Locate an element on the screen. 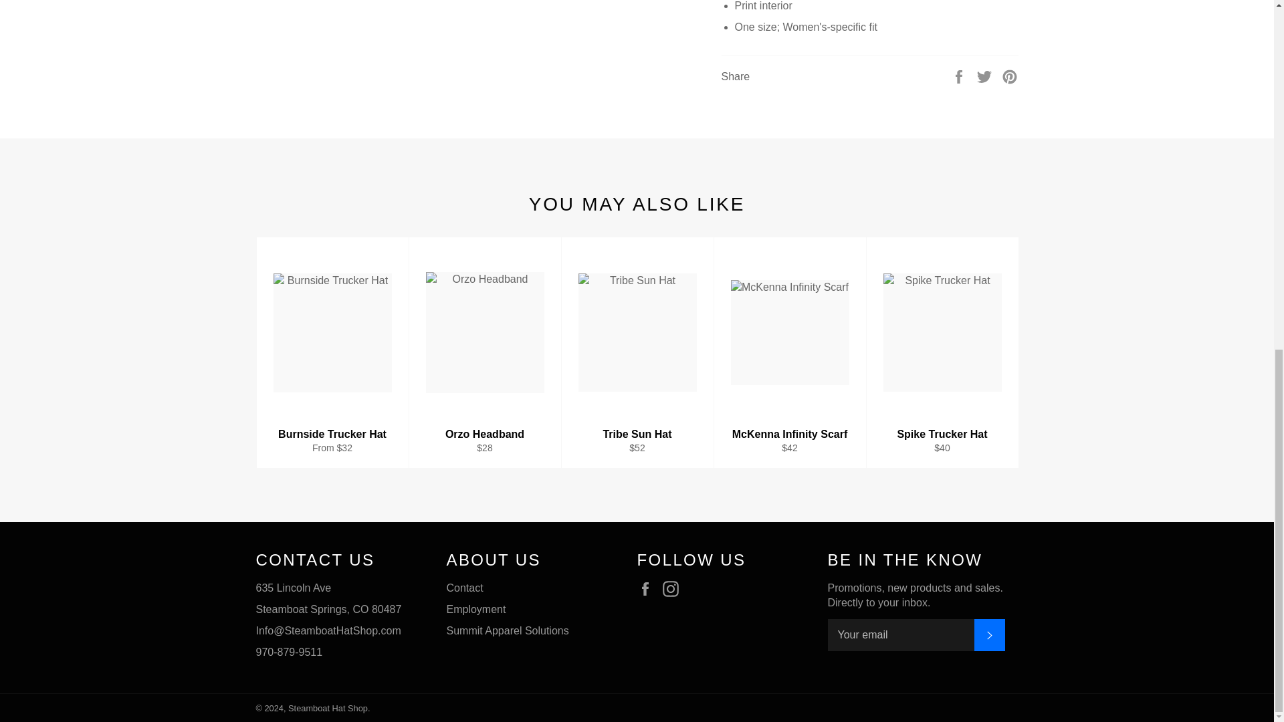 This screenshot has height=722, width=1284. Employment is located at coordinates (476, 609).